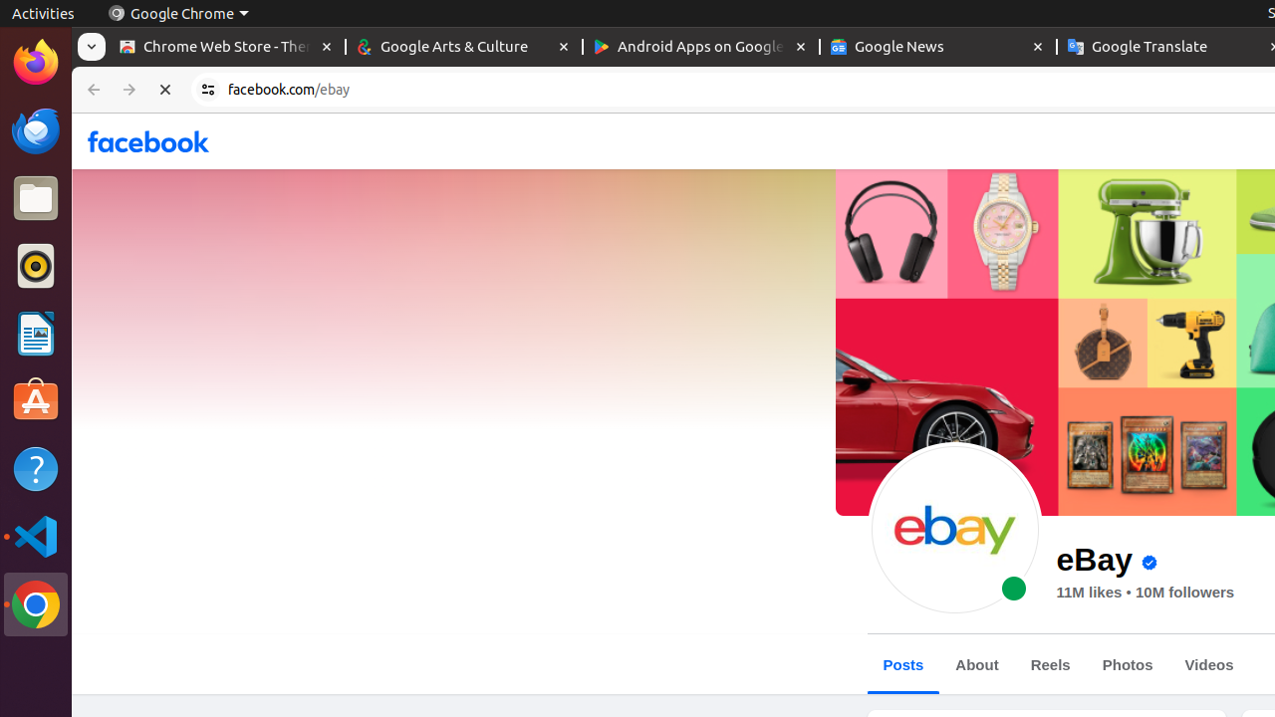 The width and height of the screenshot is (1275, 717). What do you see at coordinates (977, 665) in the screenshot?
I see `About` at bounding box center [977, 665].